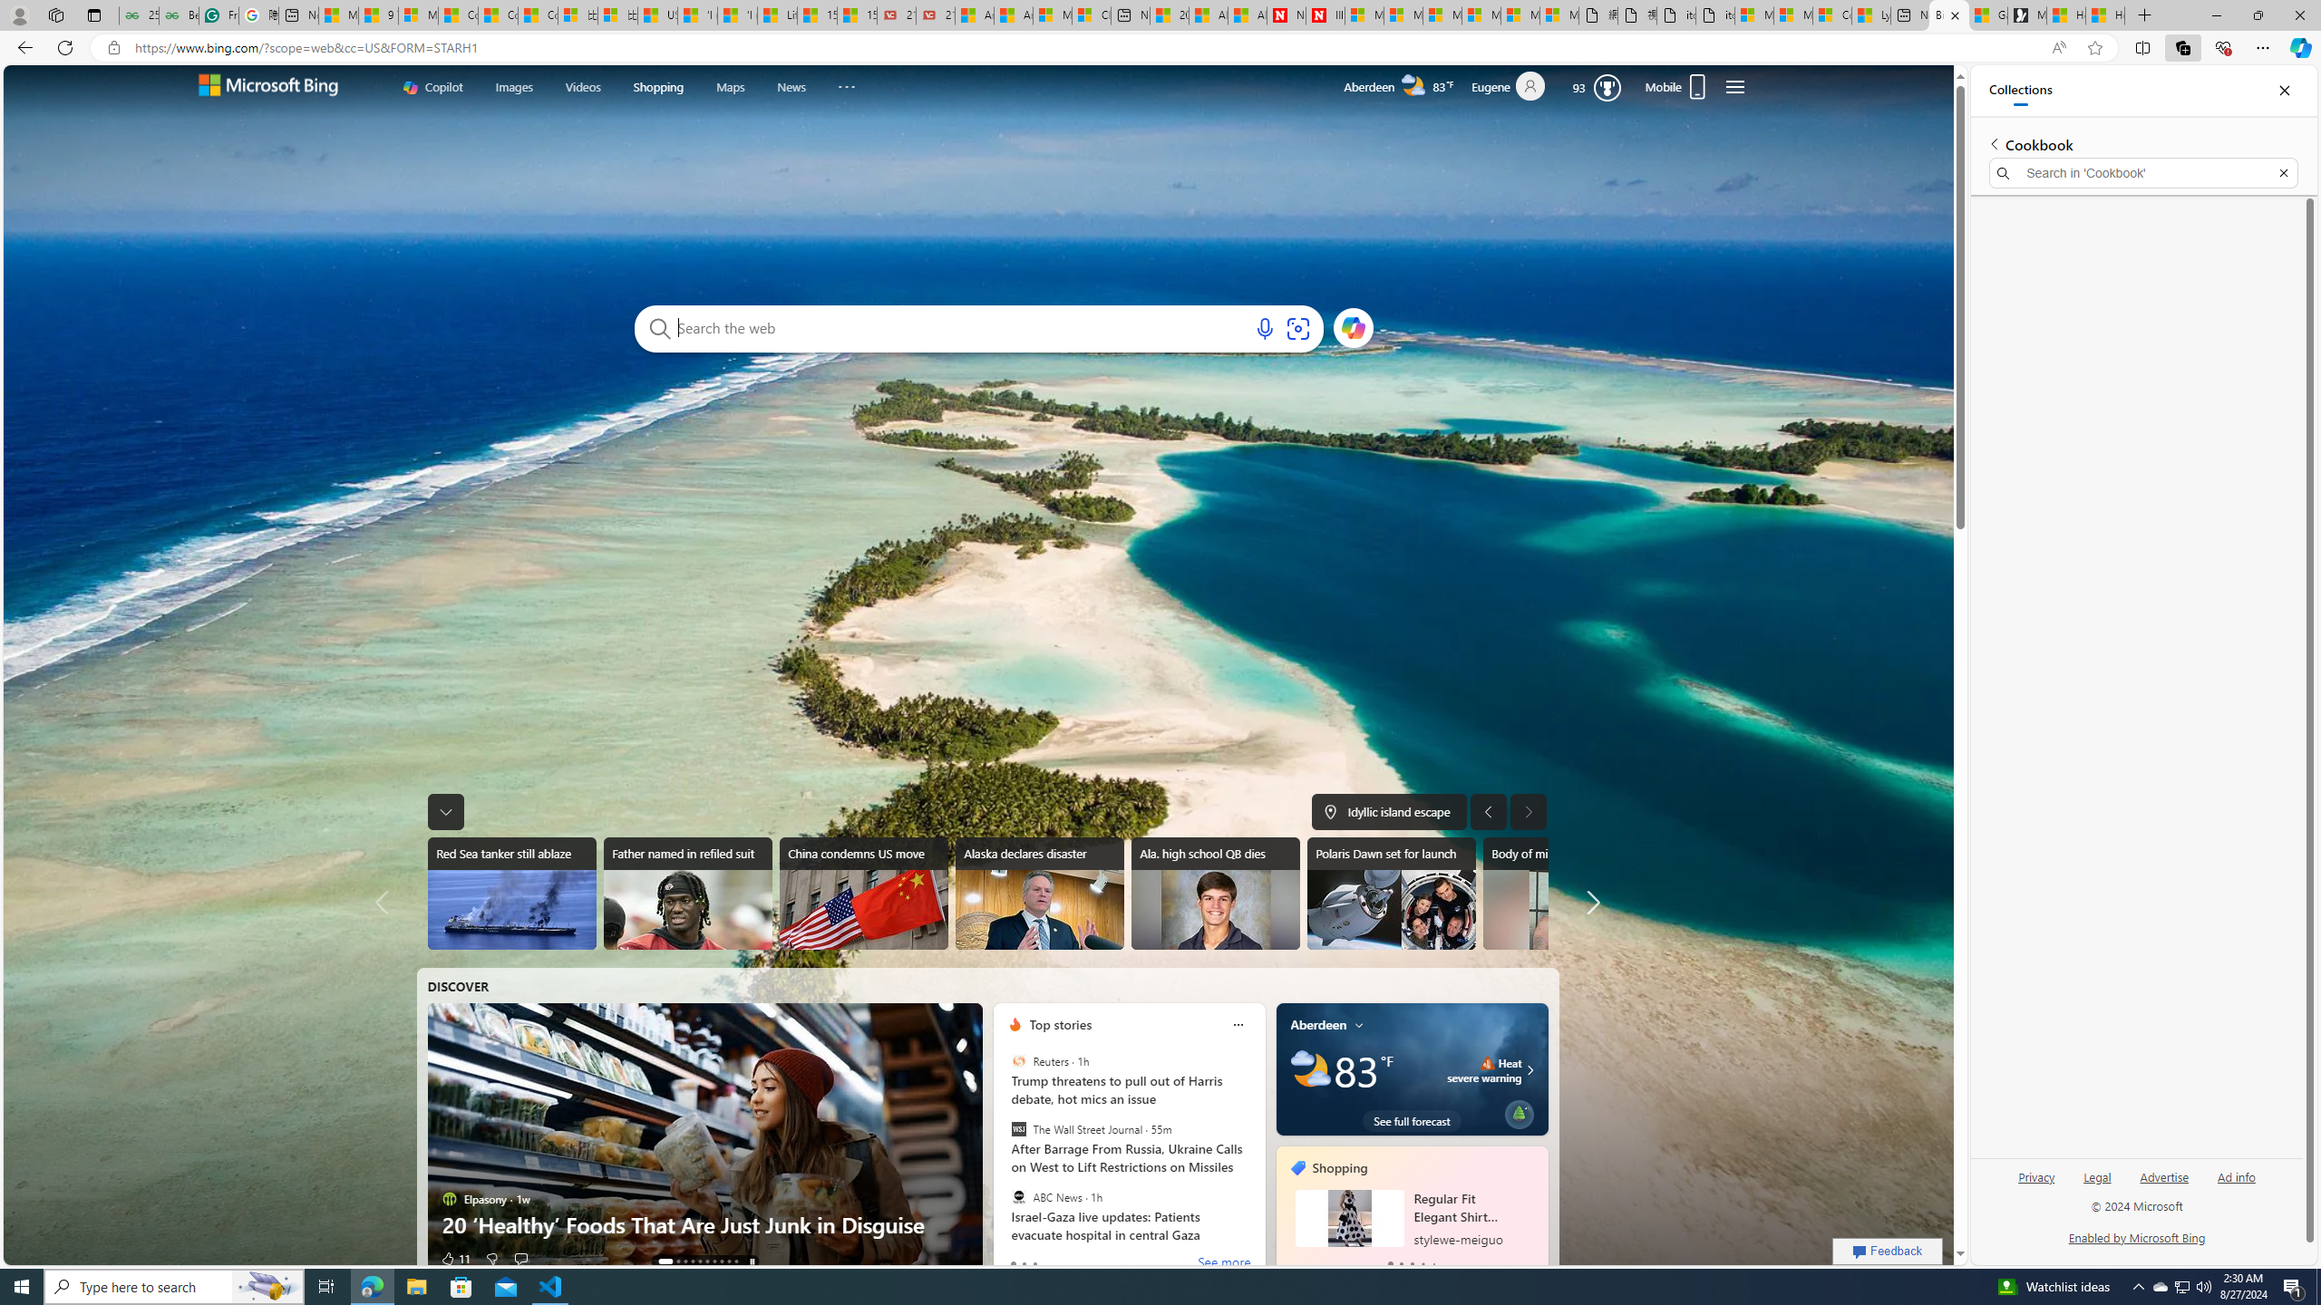 Image resolution: width=2321 pixels, height=1305 pixels. What do you see at coordinates (1390, 1264) in the screenshot?
I see `tab-0` at bounding box center [1390, 1264].